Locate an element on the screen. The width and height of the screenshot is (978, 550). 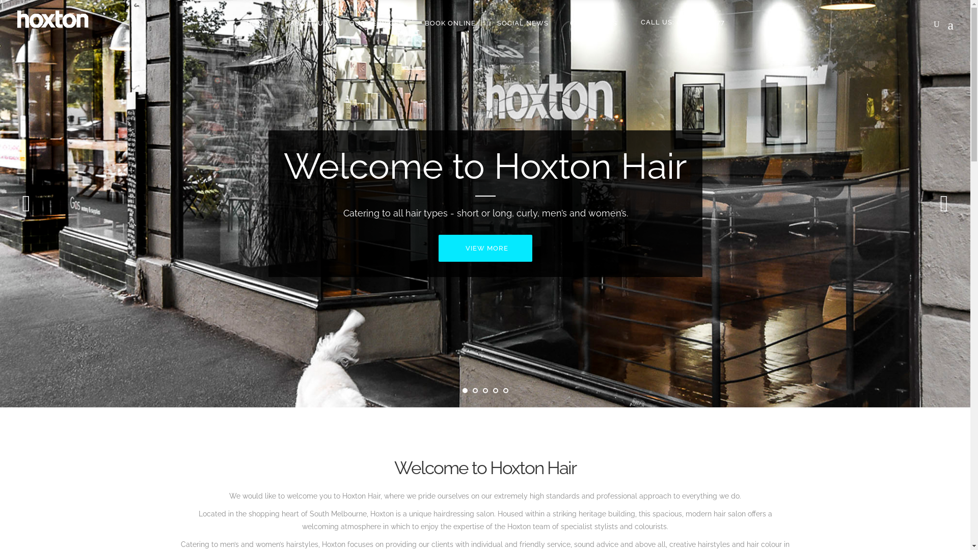
CALL US: 03 9690 8677 is located at coordinates (683, 22).